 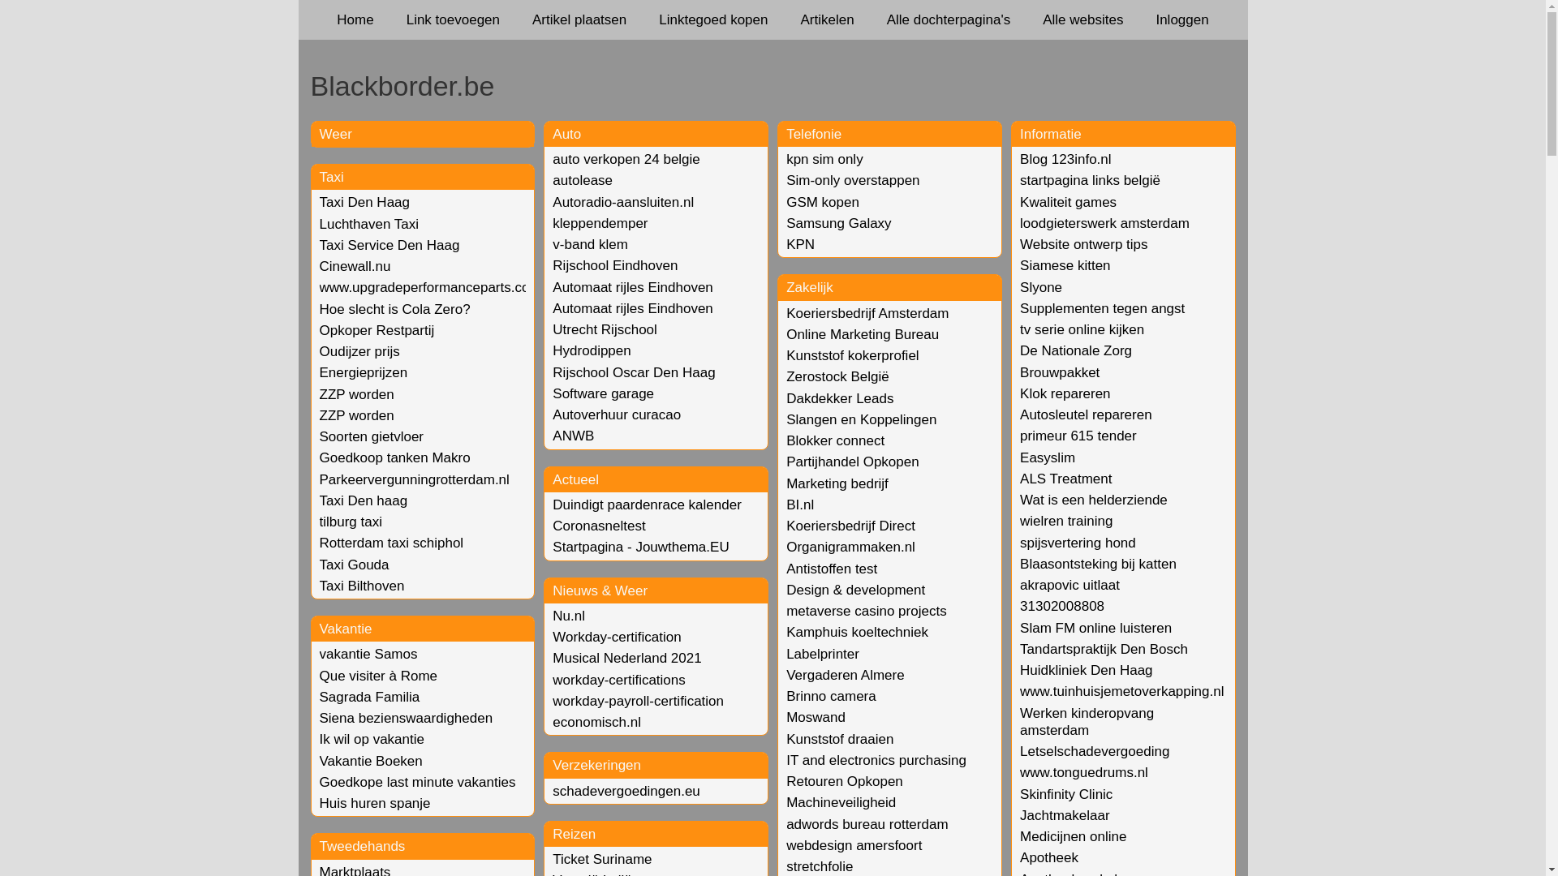 I want to click on GSM kopen, so click(x=823, y=203).